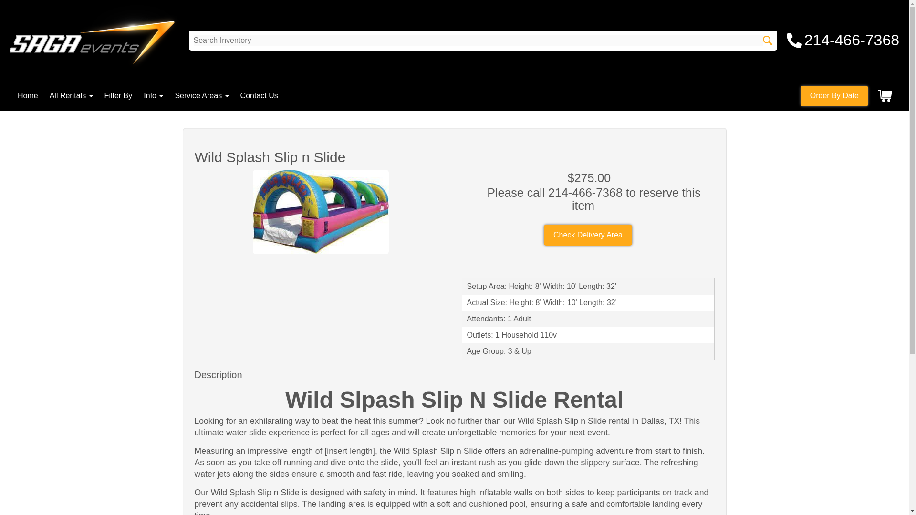  I want to click on Contact Us, so click(259, 95).